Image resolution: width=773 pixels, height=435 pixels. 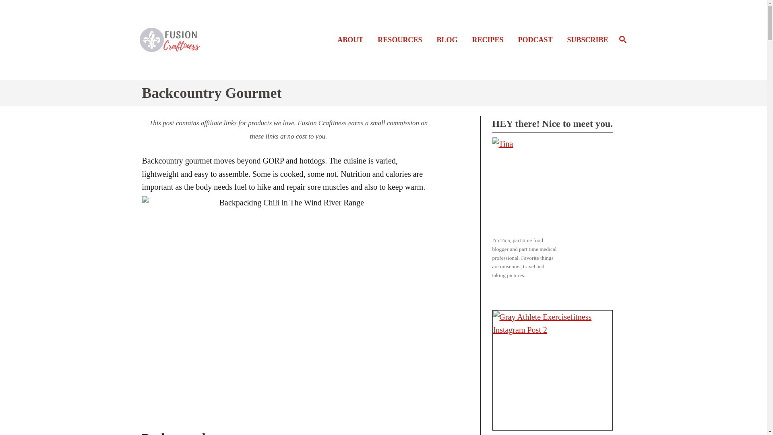 I want to click on RECIPES, so click(x=622, y=40).